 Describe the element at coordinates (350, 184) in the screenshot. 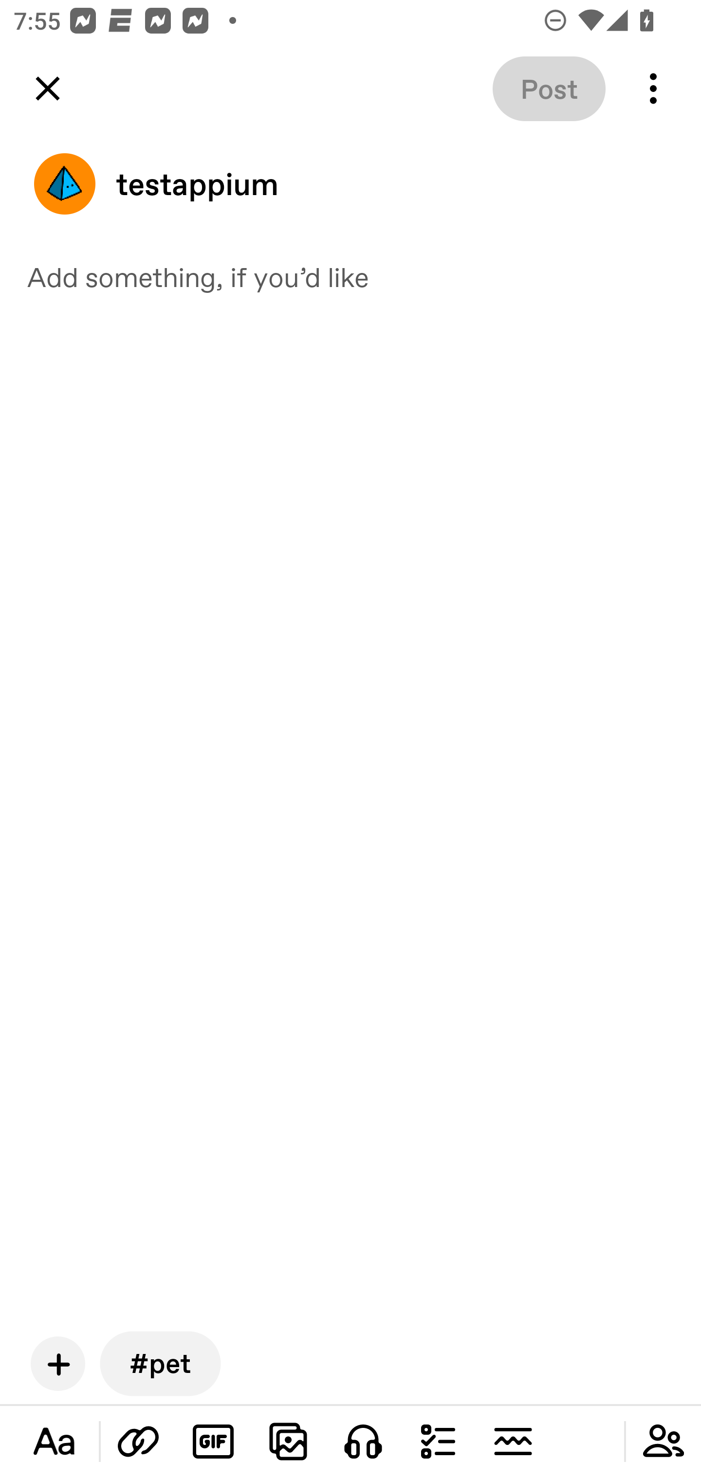

I see `Blog Selector testappium` at that location.